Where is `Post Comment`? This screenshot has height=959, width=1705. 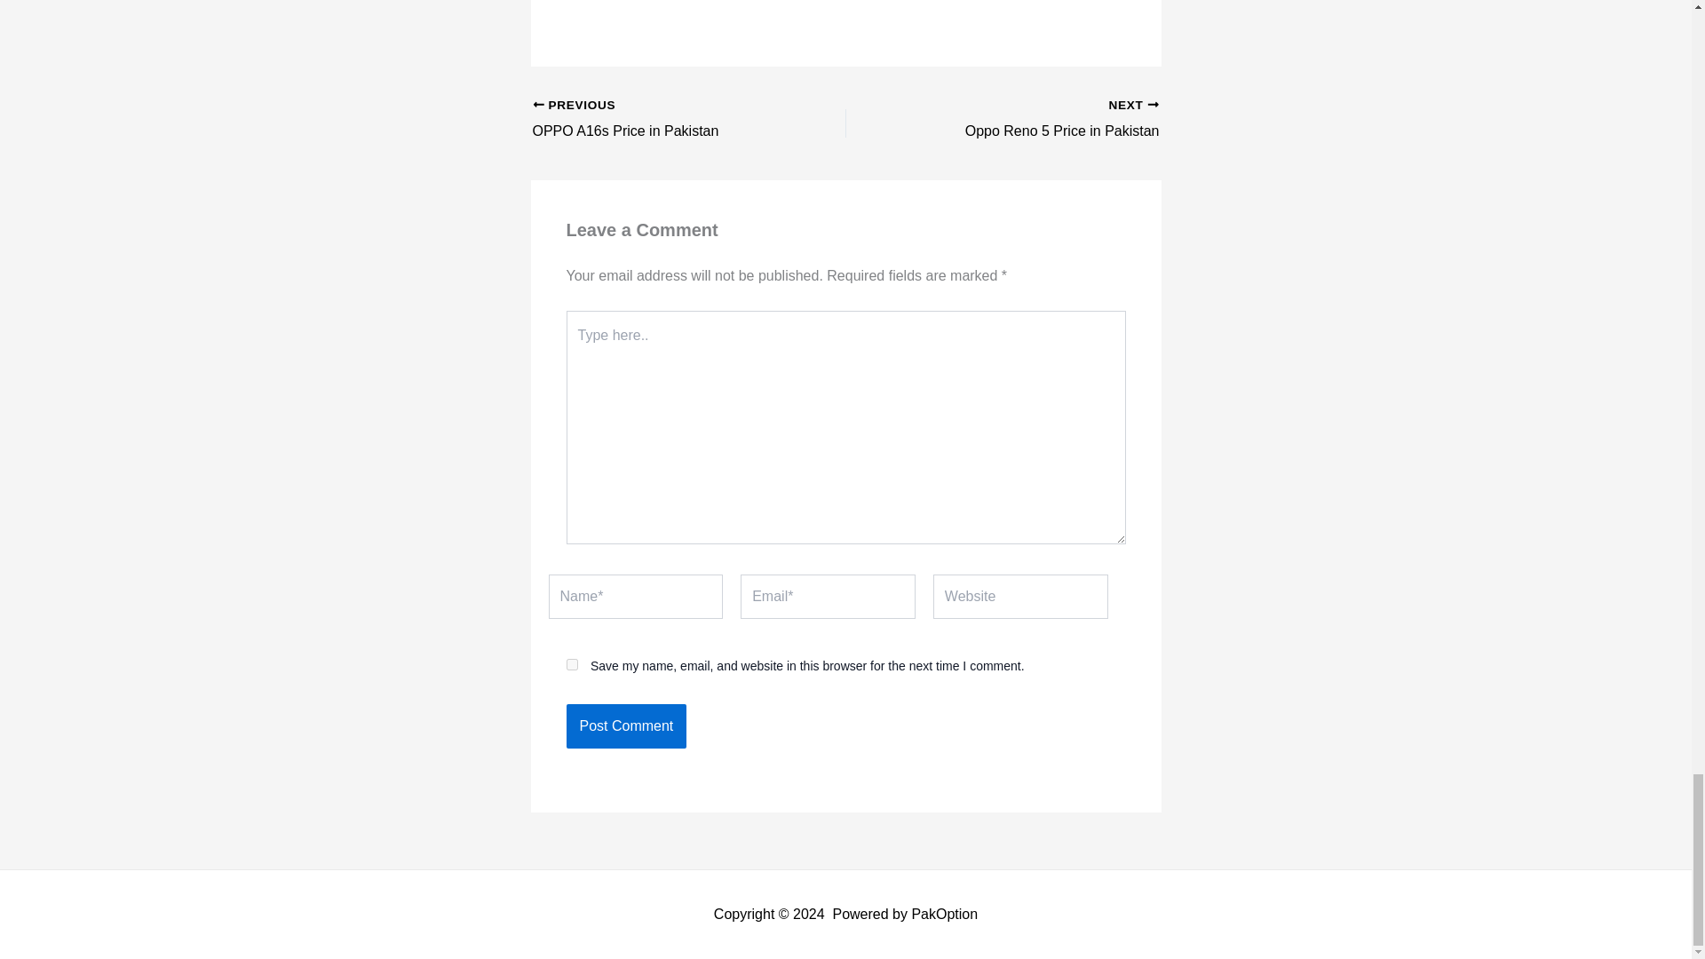
Post Comment is located at coordinates (572, 664).